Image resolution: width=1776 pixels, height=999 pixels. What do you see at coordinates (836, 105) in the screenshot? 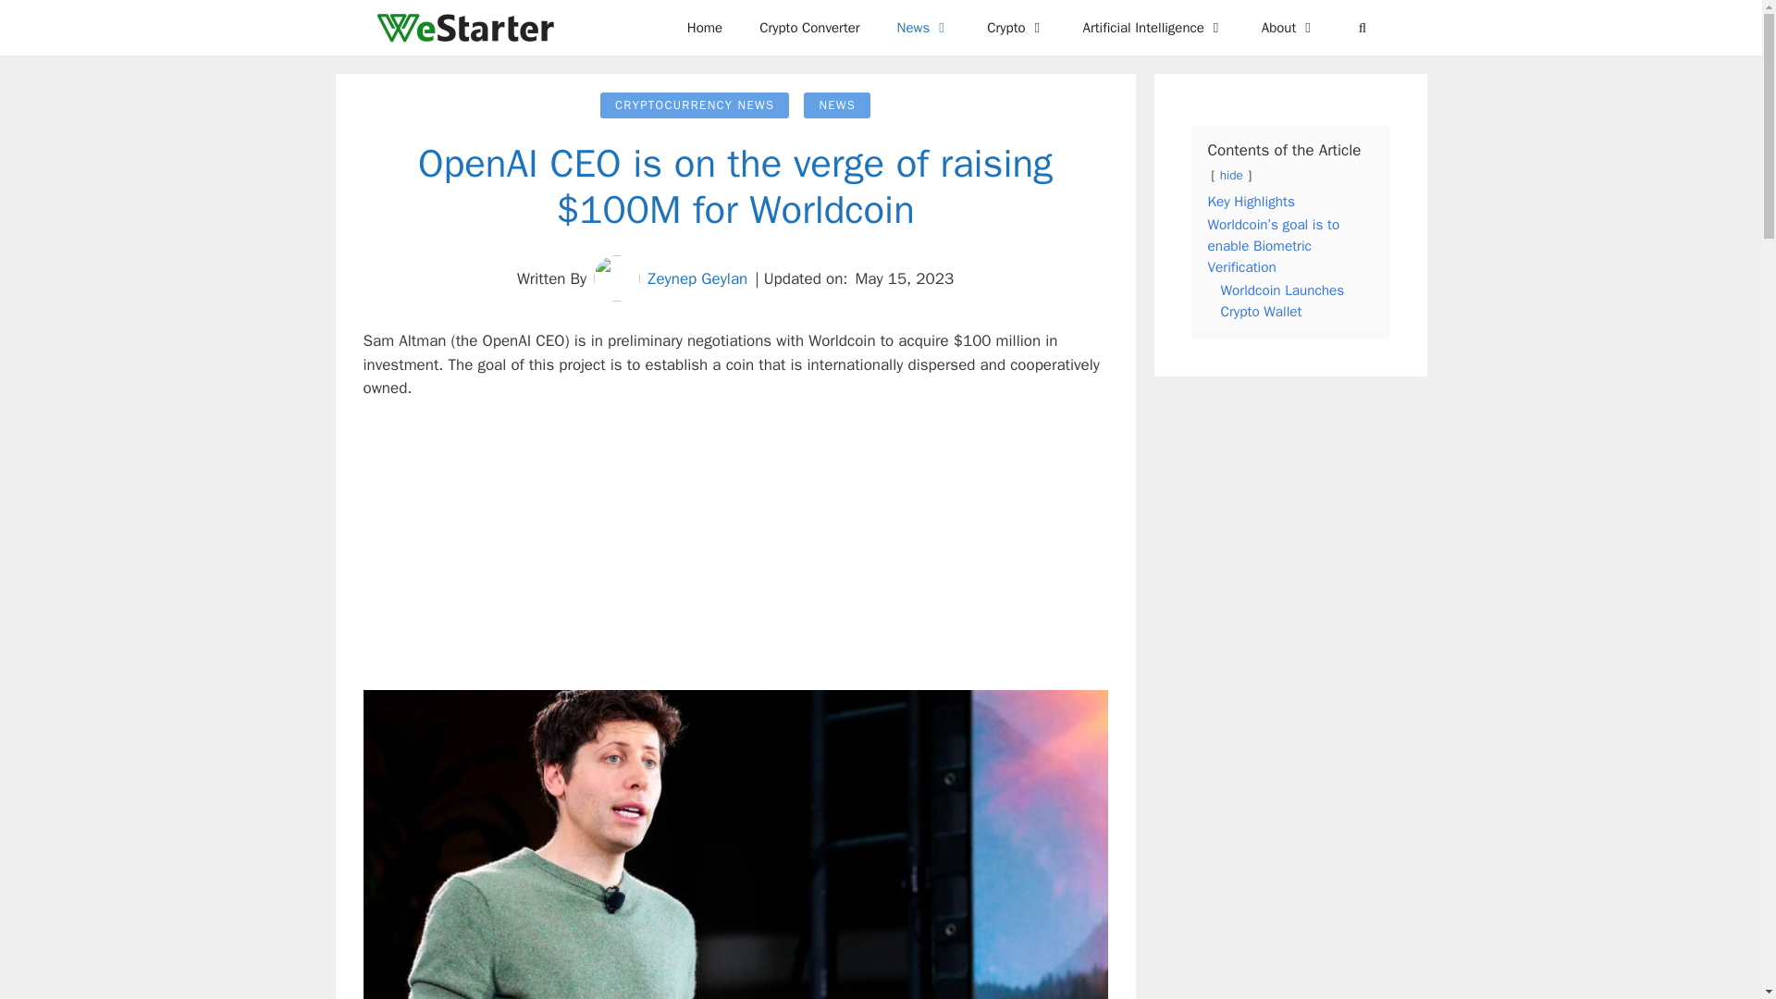
I see `NEWS` at bounding box center [836, 105].